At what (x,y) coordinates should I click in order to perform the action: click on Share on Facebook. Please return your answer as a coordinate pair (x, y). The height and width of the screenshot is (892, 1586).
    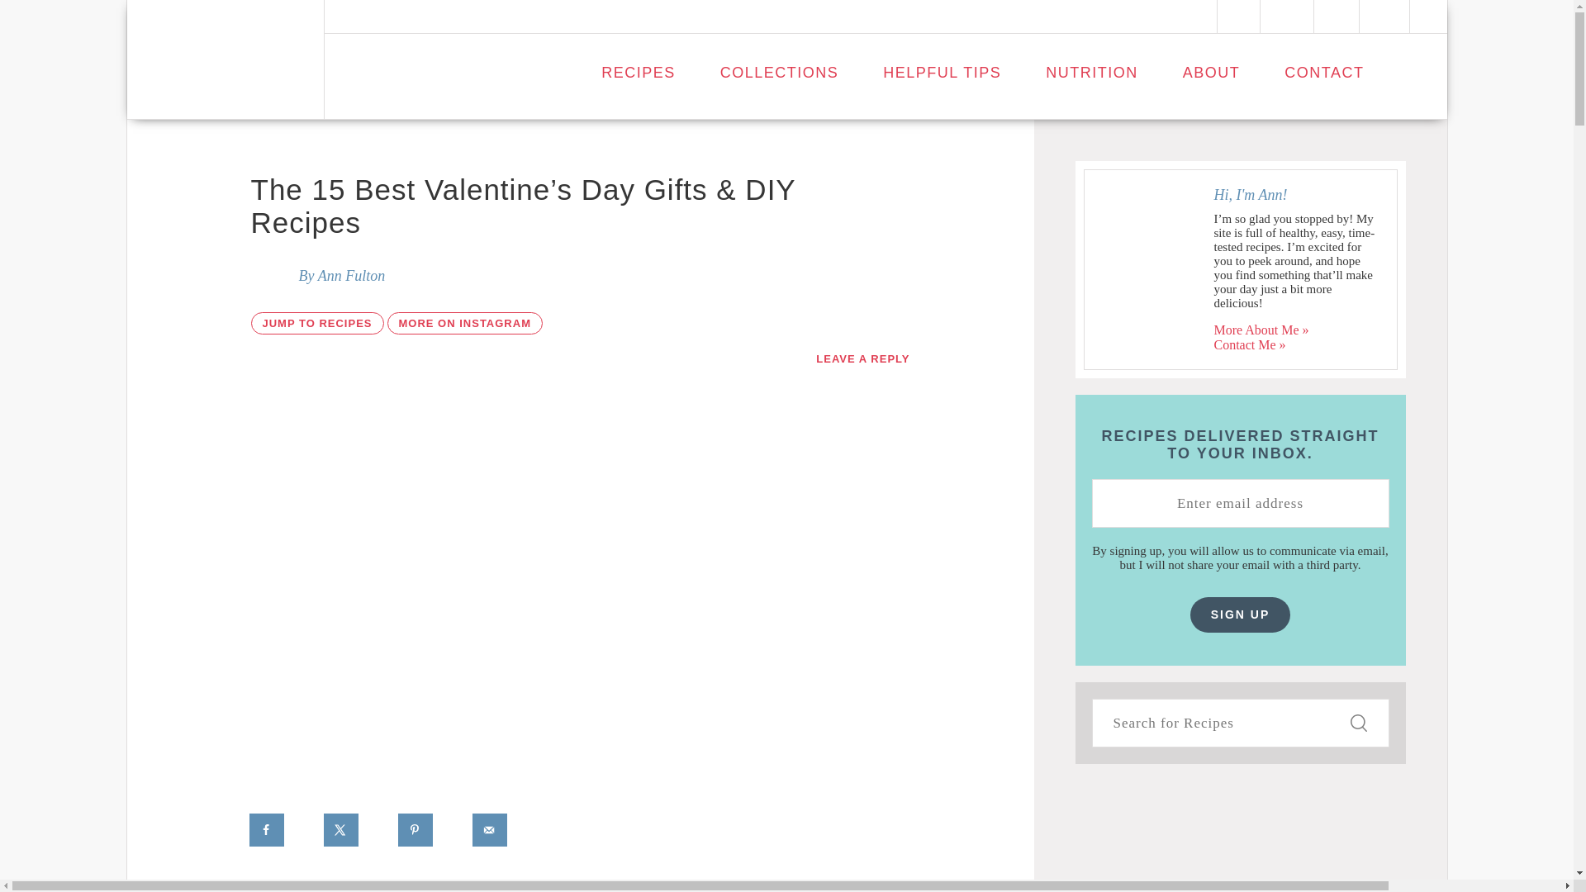
    Looking at the image, I should click on (267, 829).